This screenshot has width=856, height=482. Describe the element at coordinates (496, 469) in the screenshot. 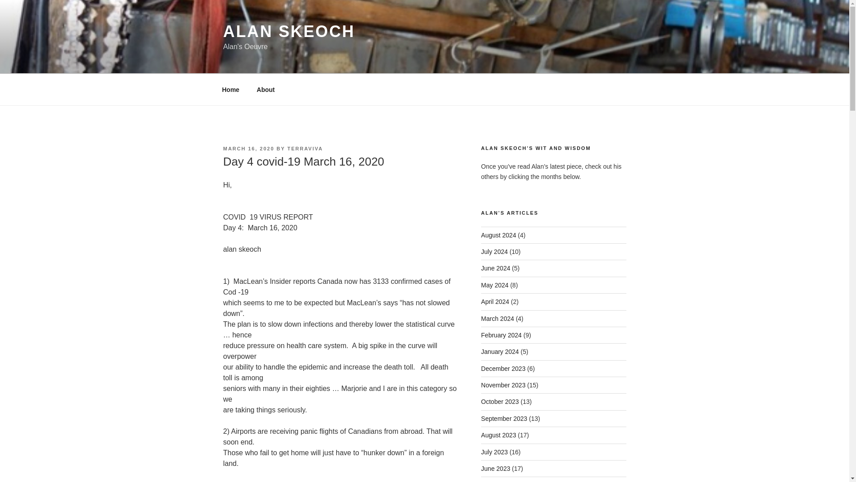

I see `June 2023` at that location.